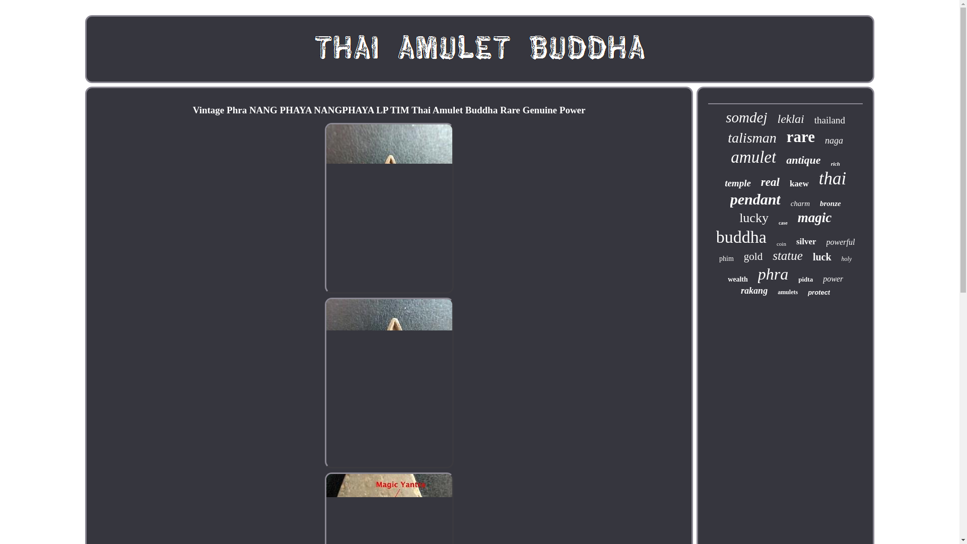 Image resolution: width=967 pixels, height=544 pixels. What do you see at coordinates (822, 257) in the screenshot?
I see `luck` at bounding box center [822, 257].